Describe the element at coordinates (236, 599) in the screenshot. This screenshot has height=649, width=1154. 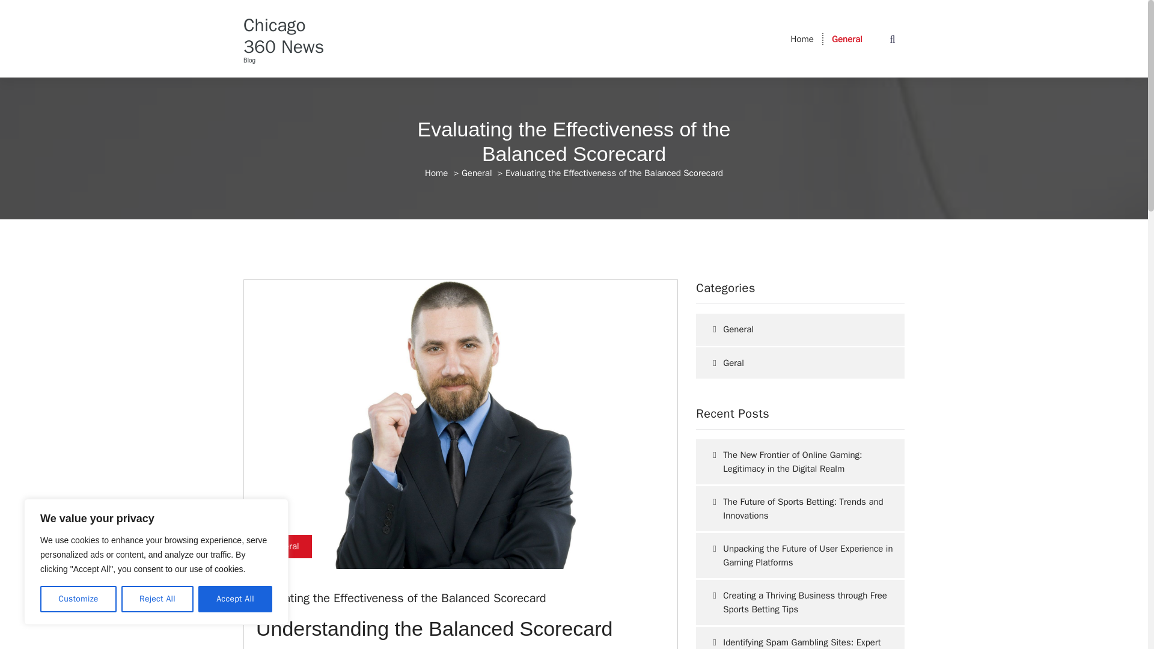
I see `Accept All` at that location.